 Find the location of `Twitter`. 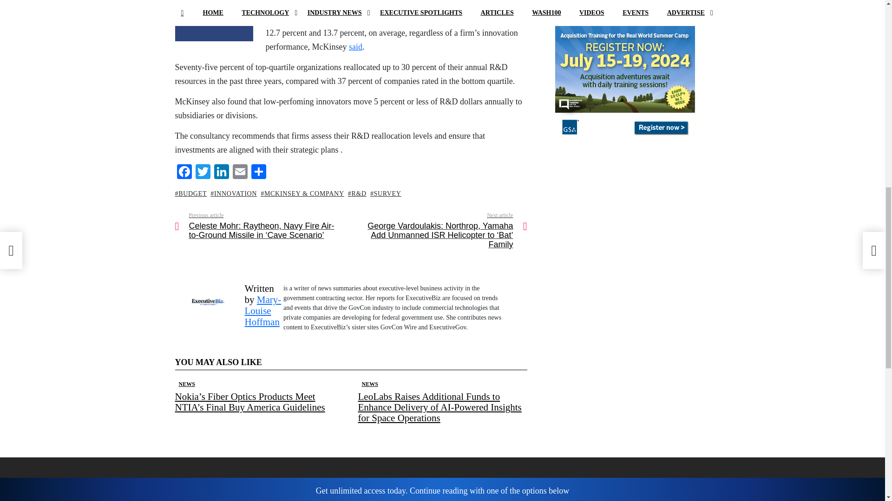

Twitter is located at coordinates (203, 173).